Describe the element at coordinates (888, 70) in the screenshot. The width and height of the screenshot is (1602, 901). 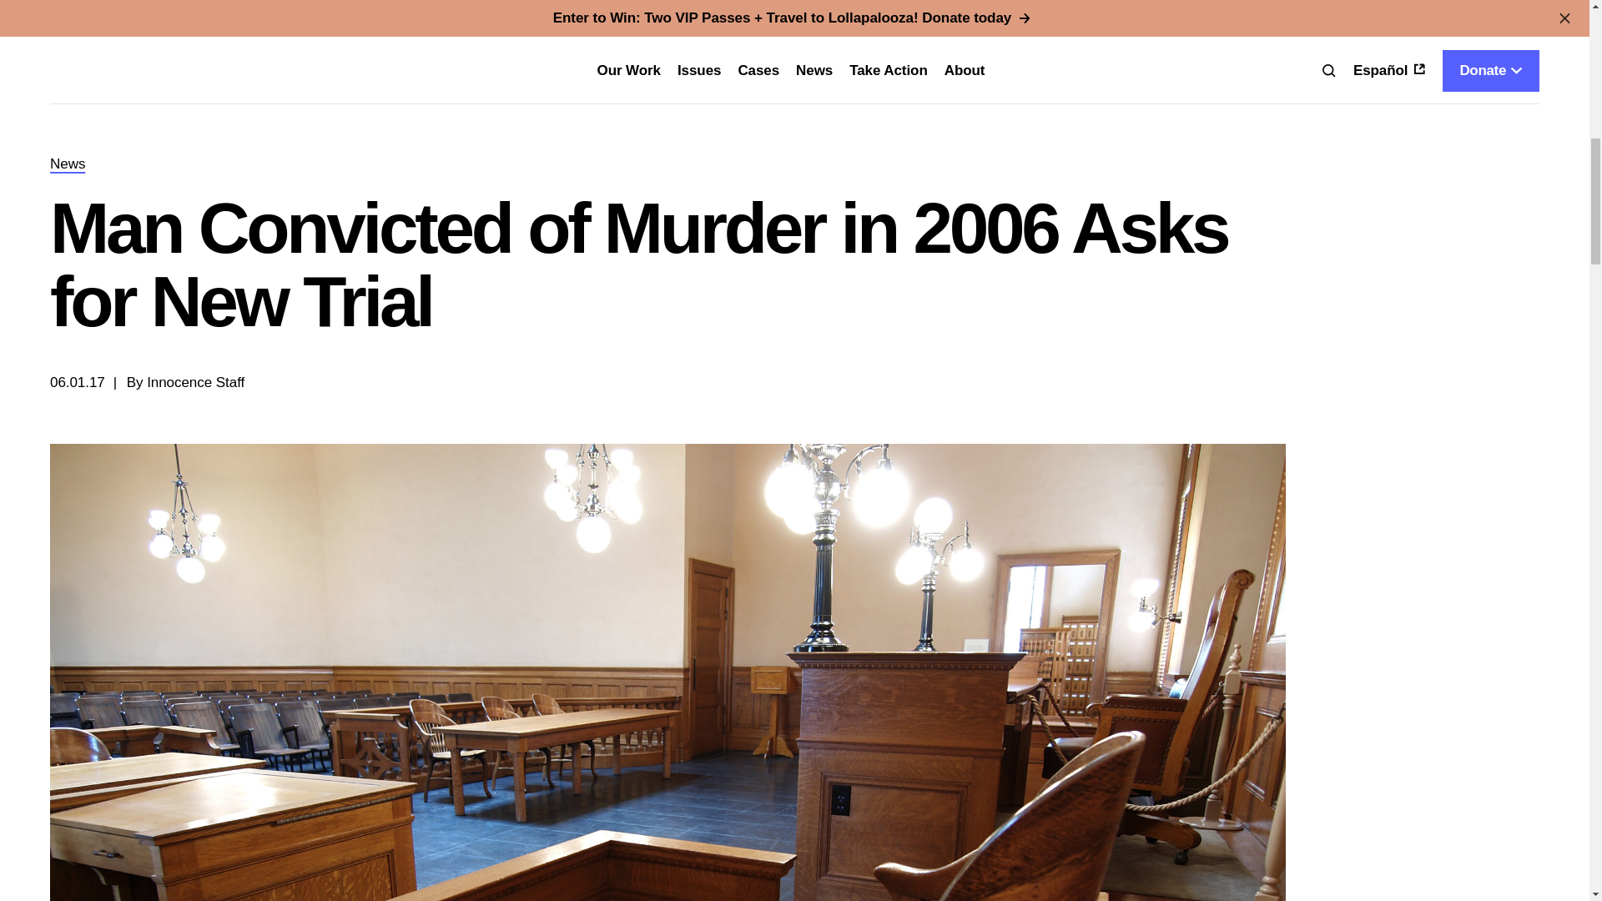
I see `Take Action` at that location.